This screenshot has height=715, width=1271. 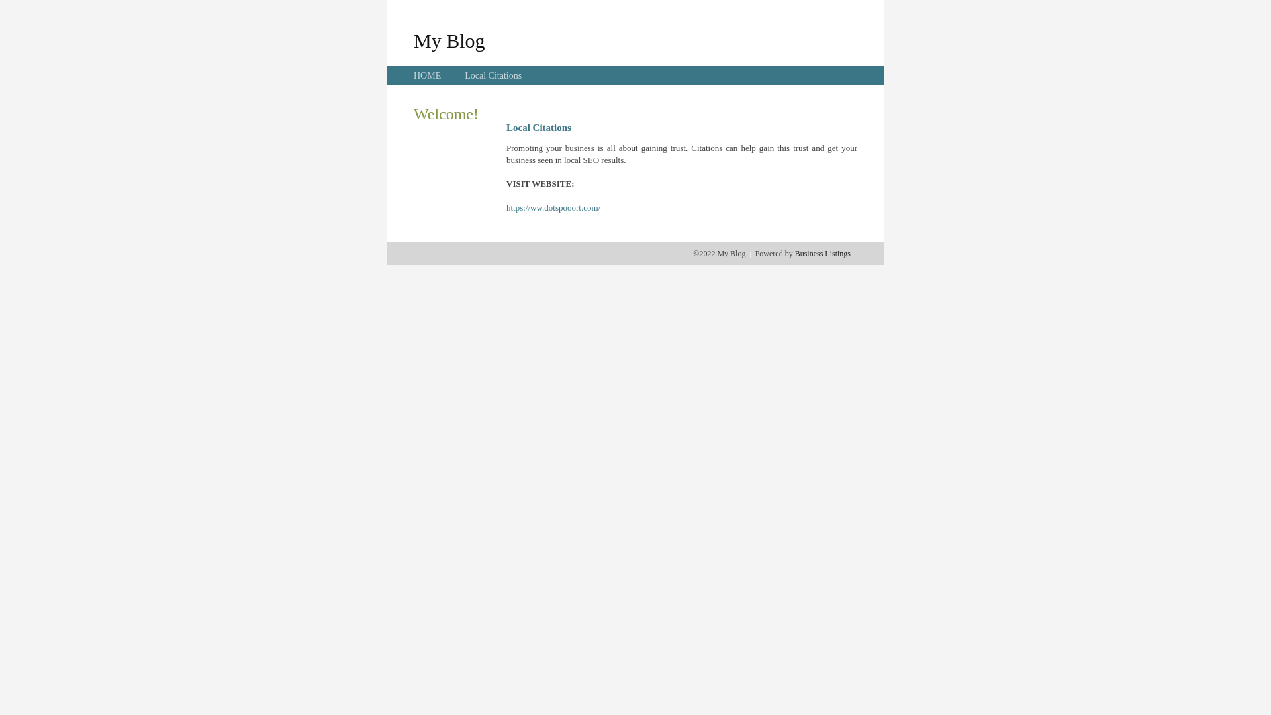 What do you see at coordinates (553, 208) in the screenshot?
I see `https://ww.dotspooort.com/` at bounding box center [553, 208].